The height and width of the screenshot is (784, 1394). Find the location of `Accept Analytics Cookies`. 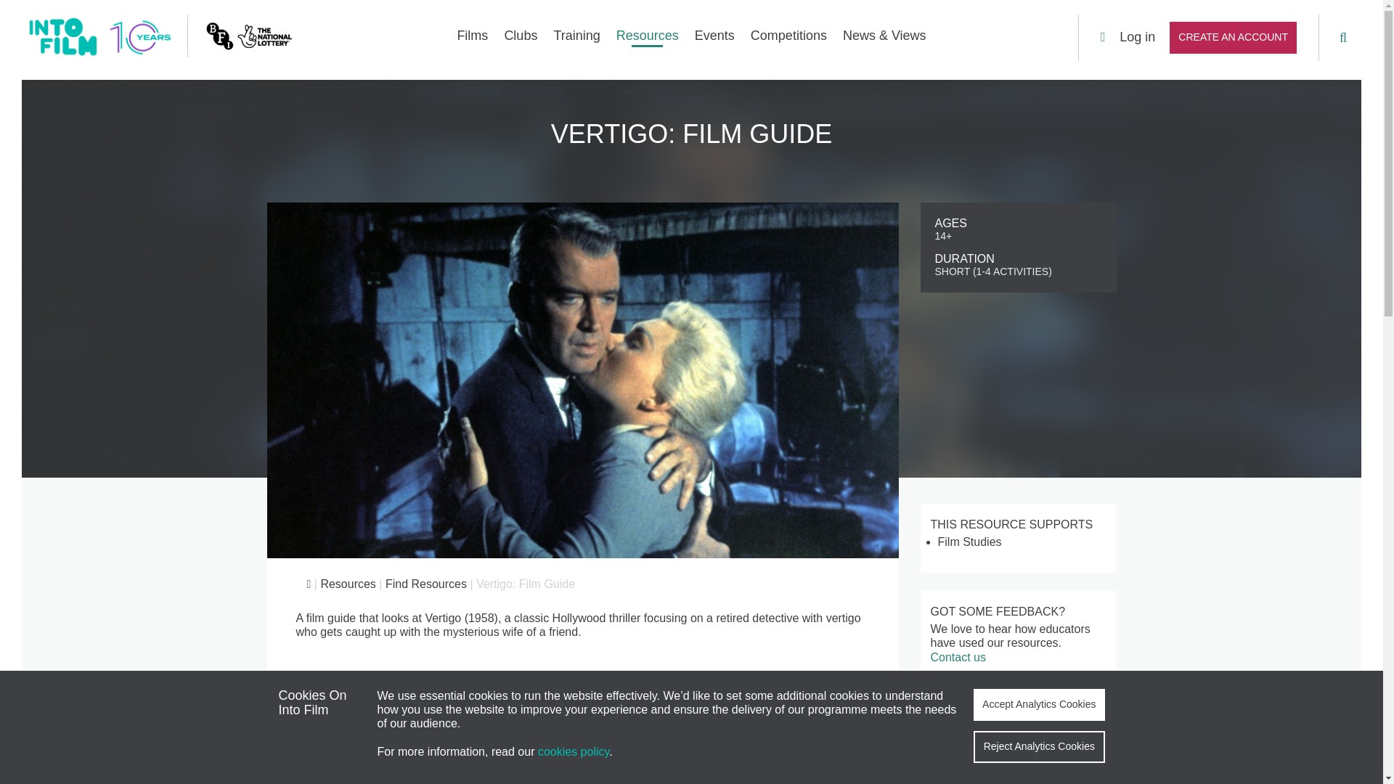

Accept Analytics Cookies is located at coordinates (1038, 704).